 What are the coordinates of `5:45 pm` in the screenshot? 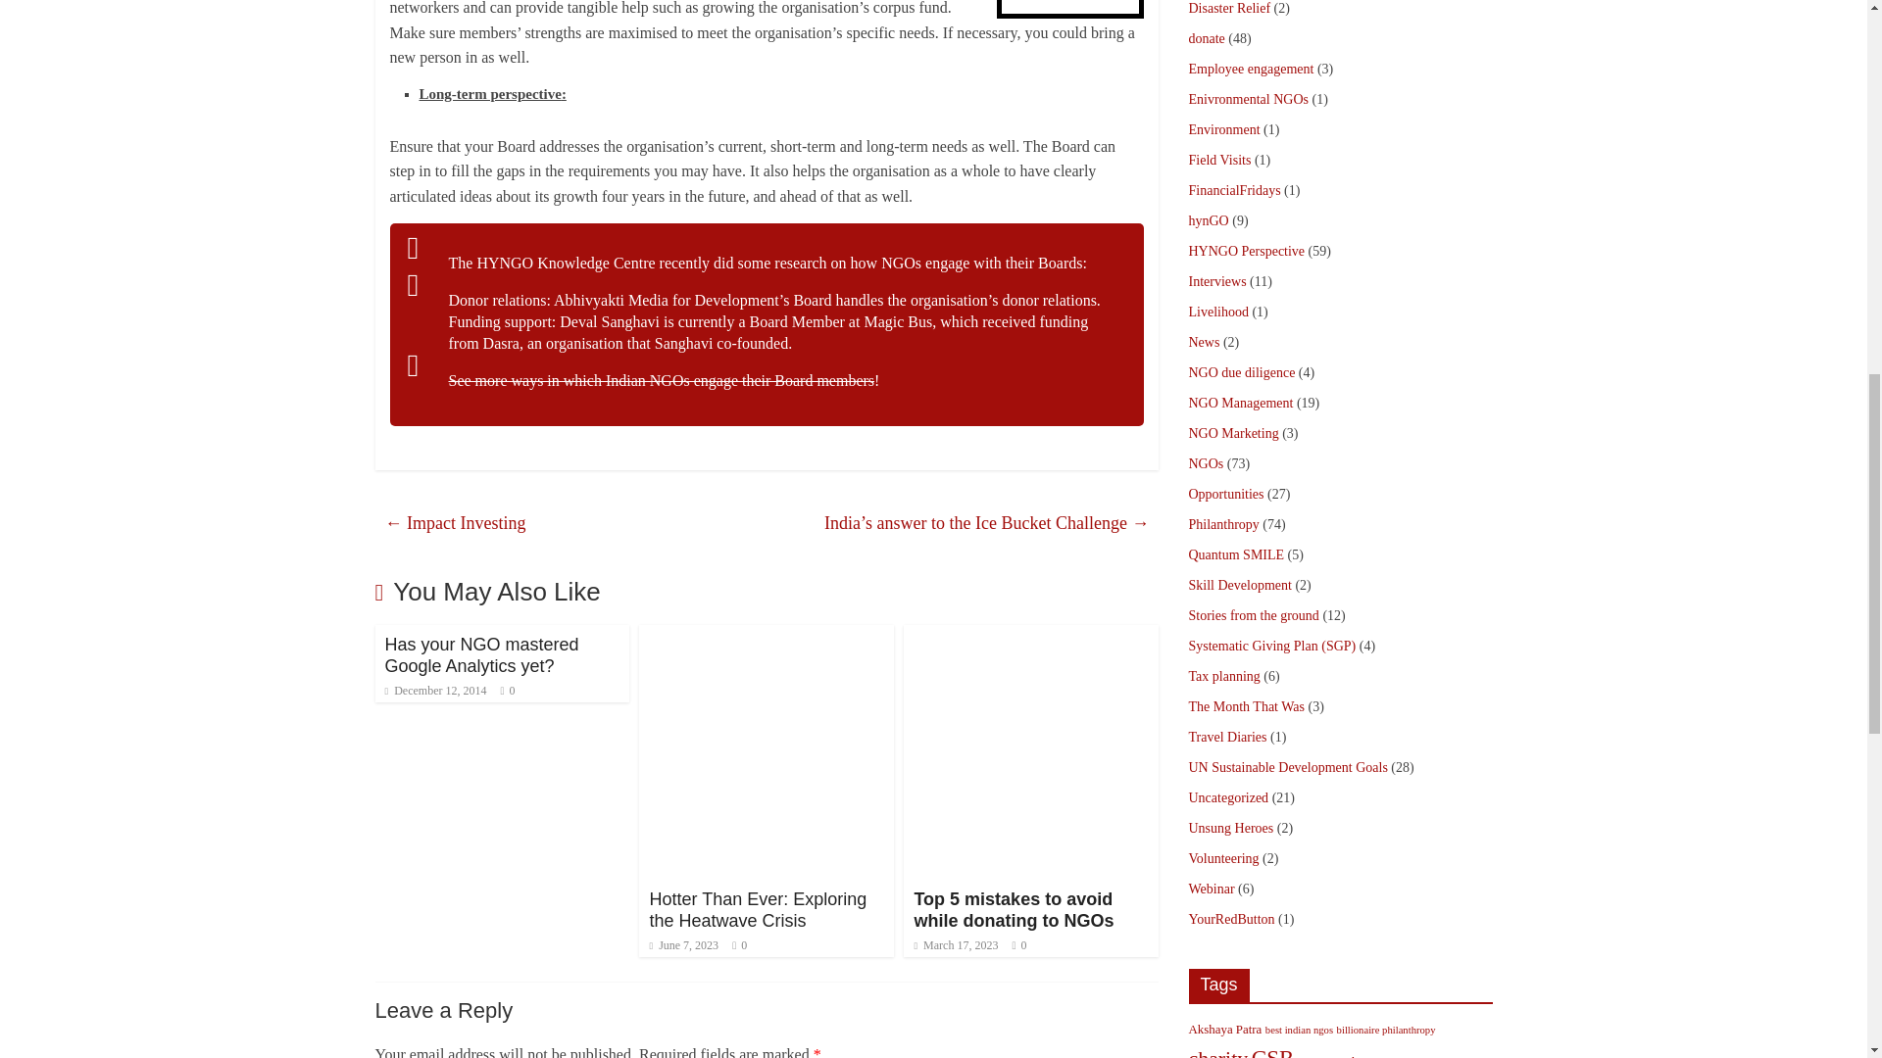 It's located at (434, 690).